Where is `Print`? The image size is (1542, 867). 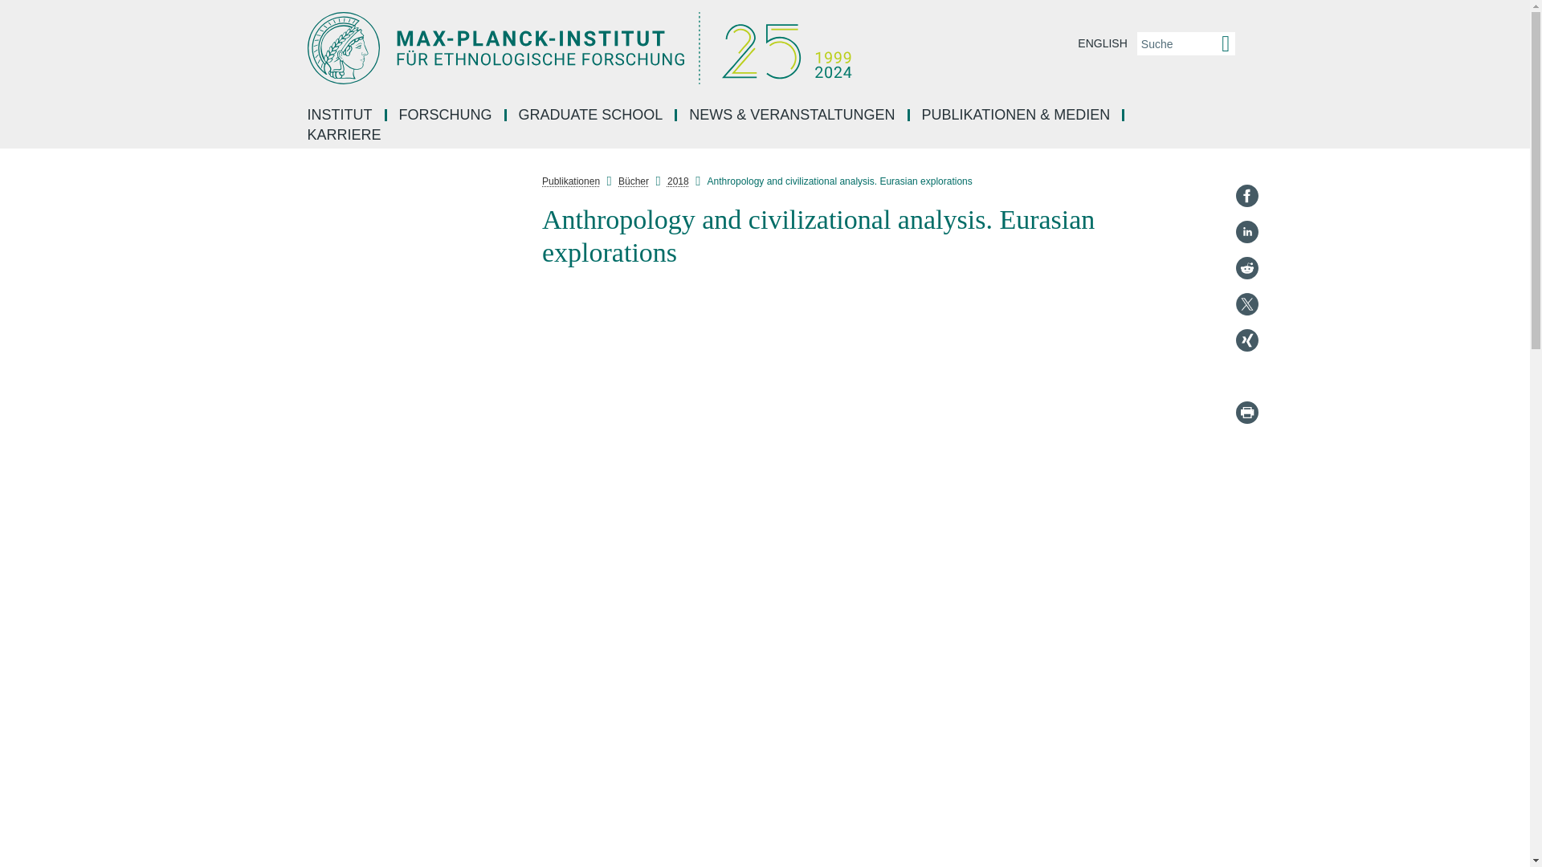
Print is located at coordinates (1246, 413).